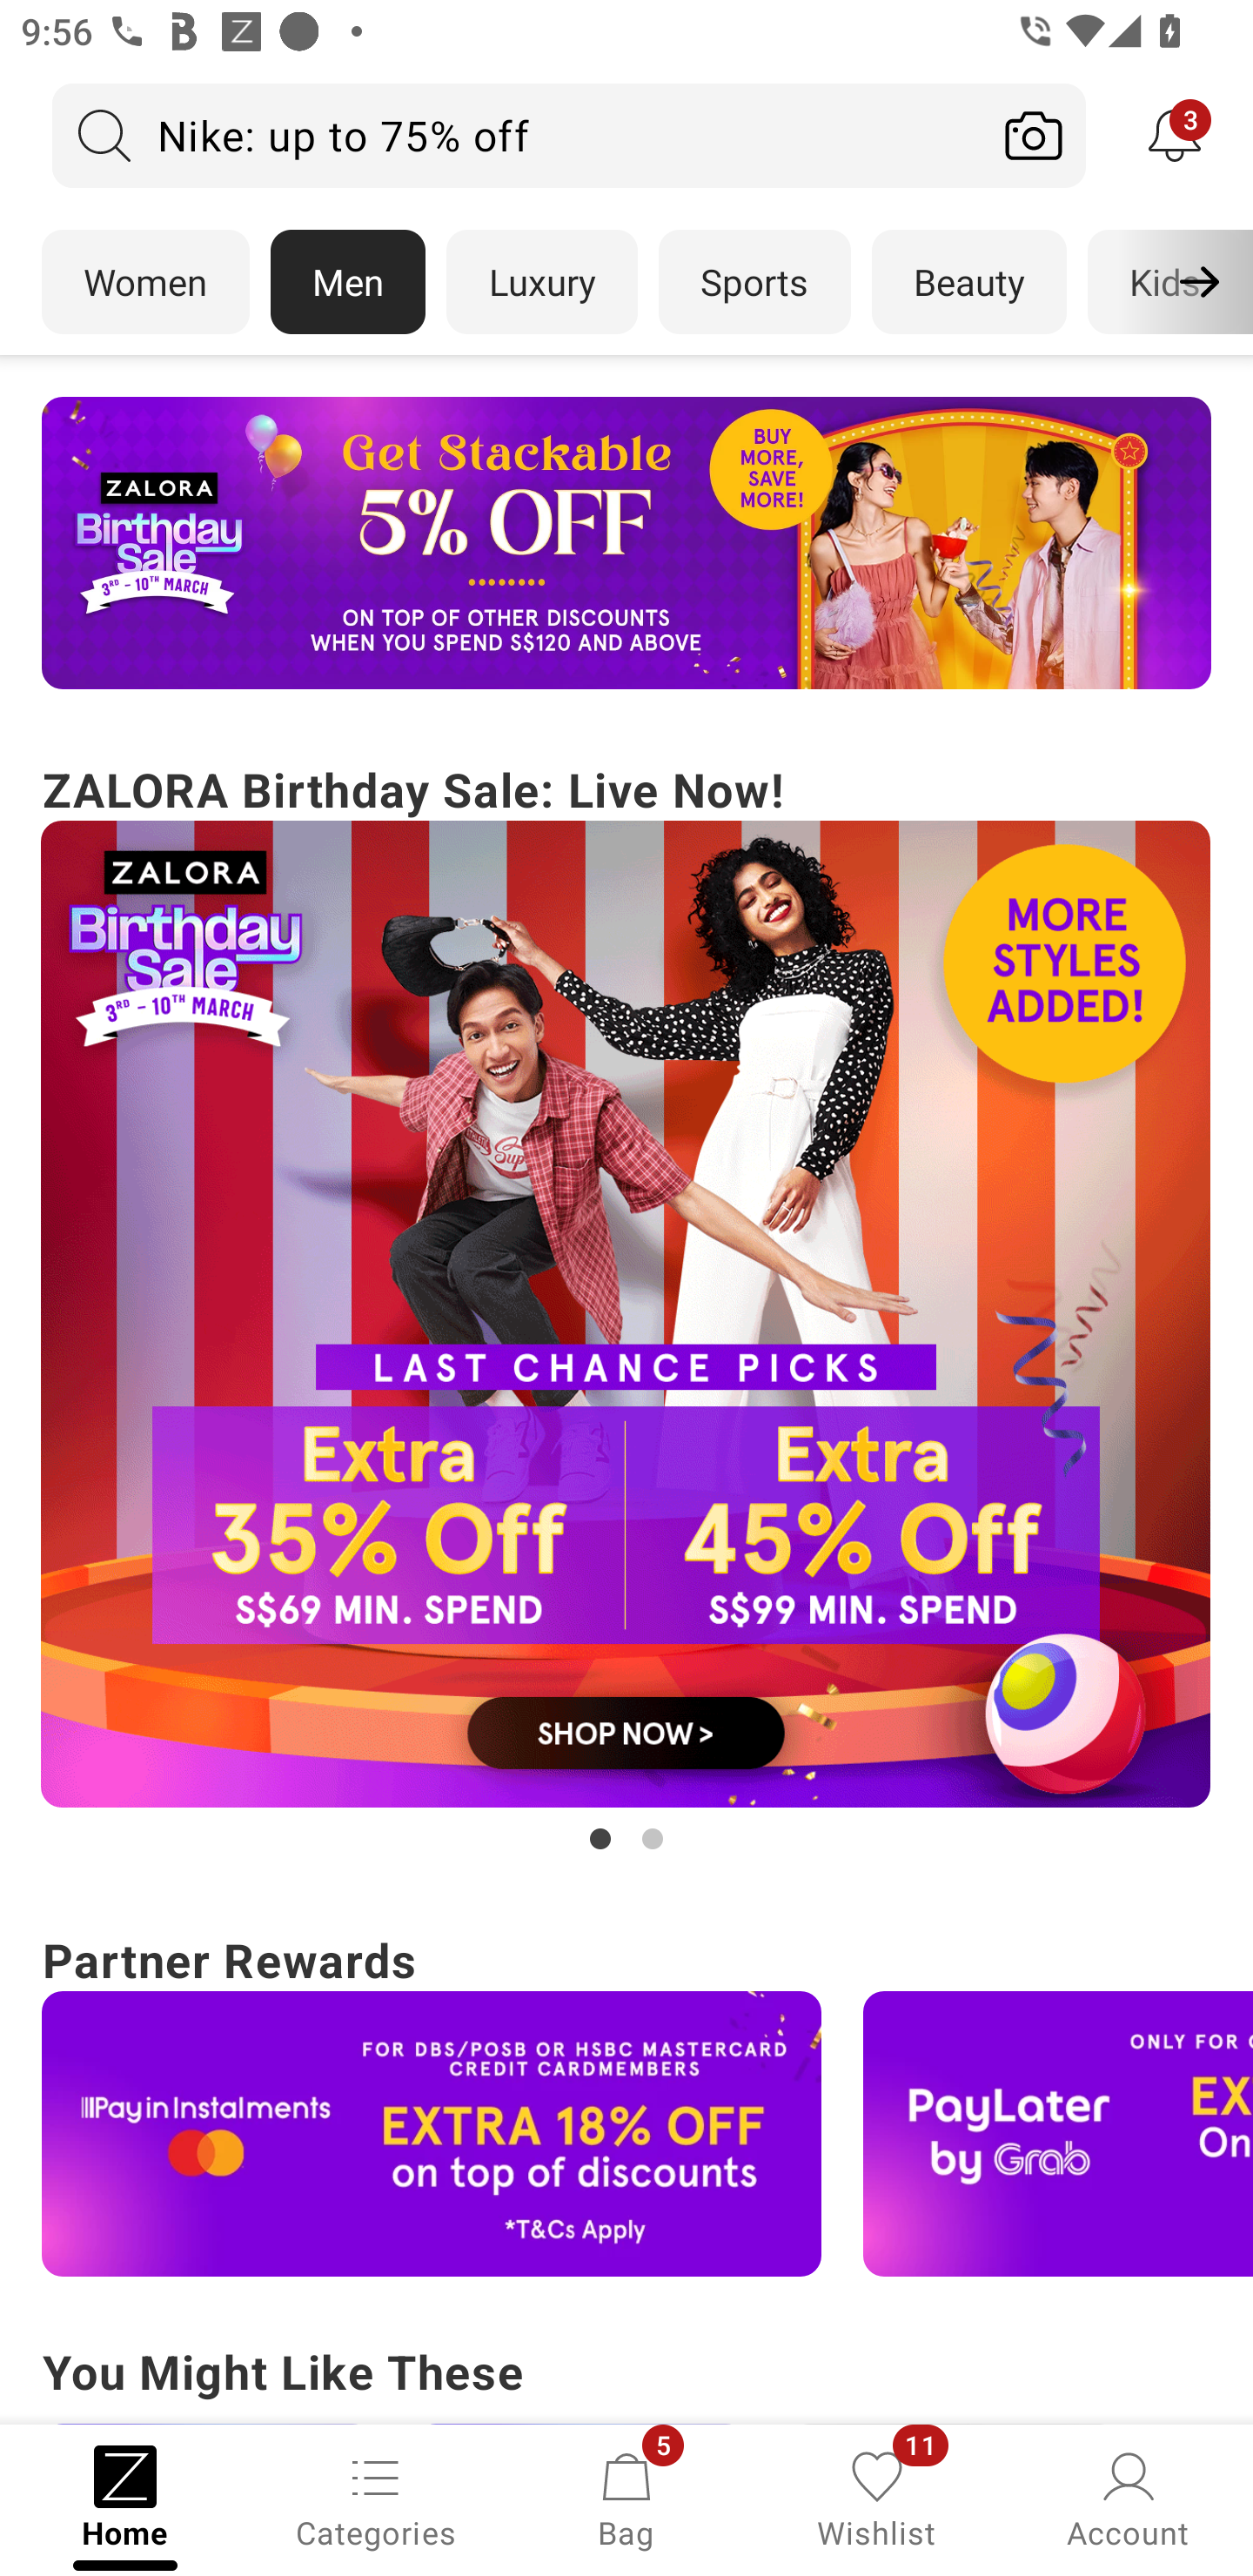  What do you see at coordinates (432, 2134) in the screenshot?
I see `Campaign banner` at bounding box center [432, 2134].